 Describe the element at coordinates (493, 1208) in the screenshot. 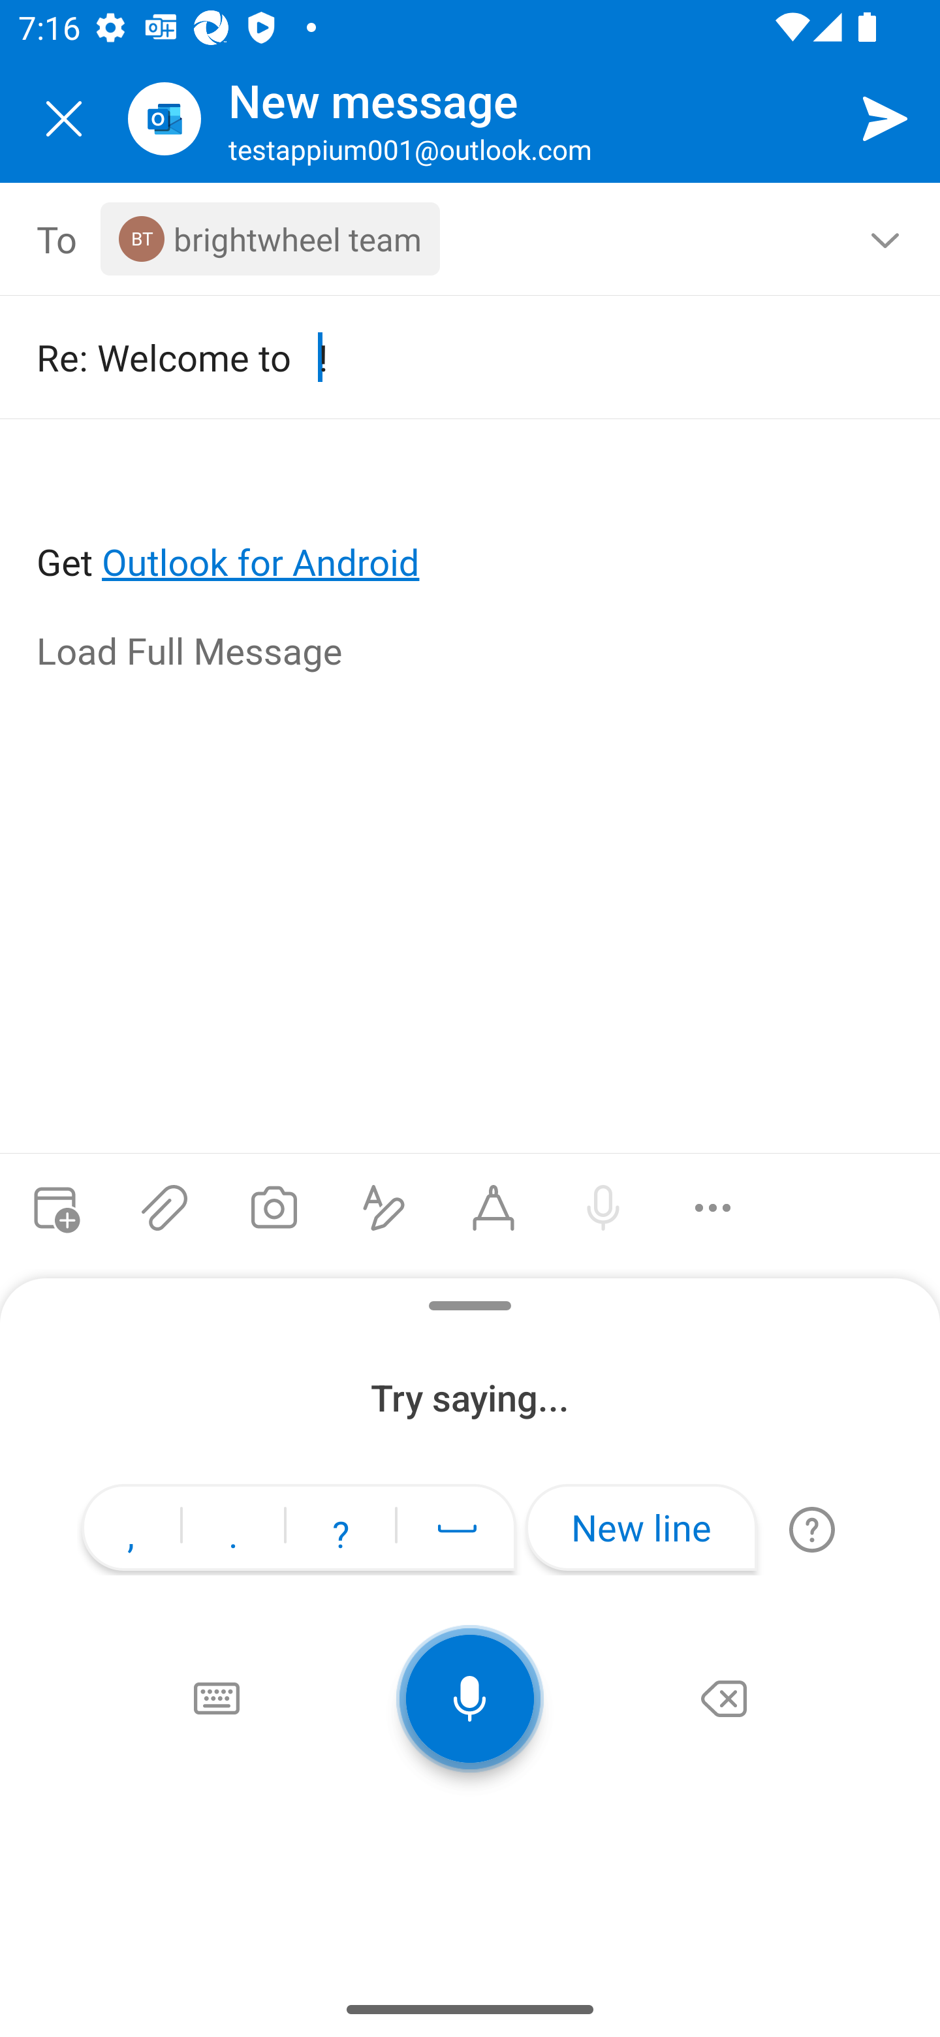

I see `Start Ink compose` at that location.